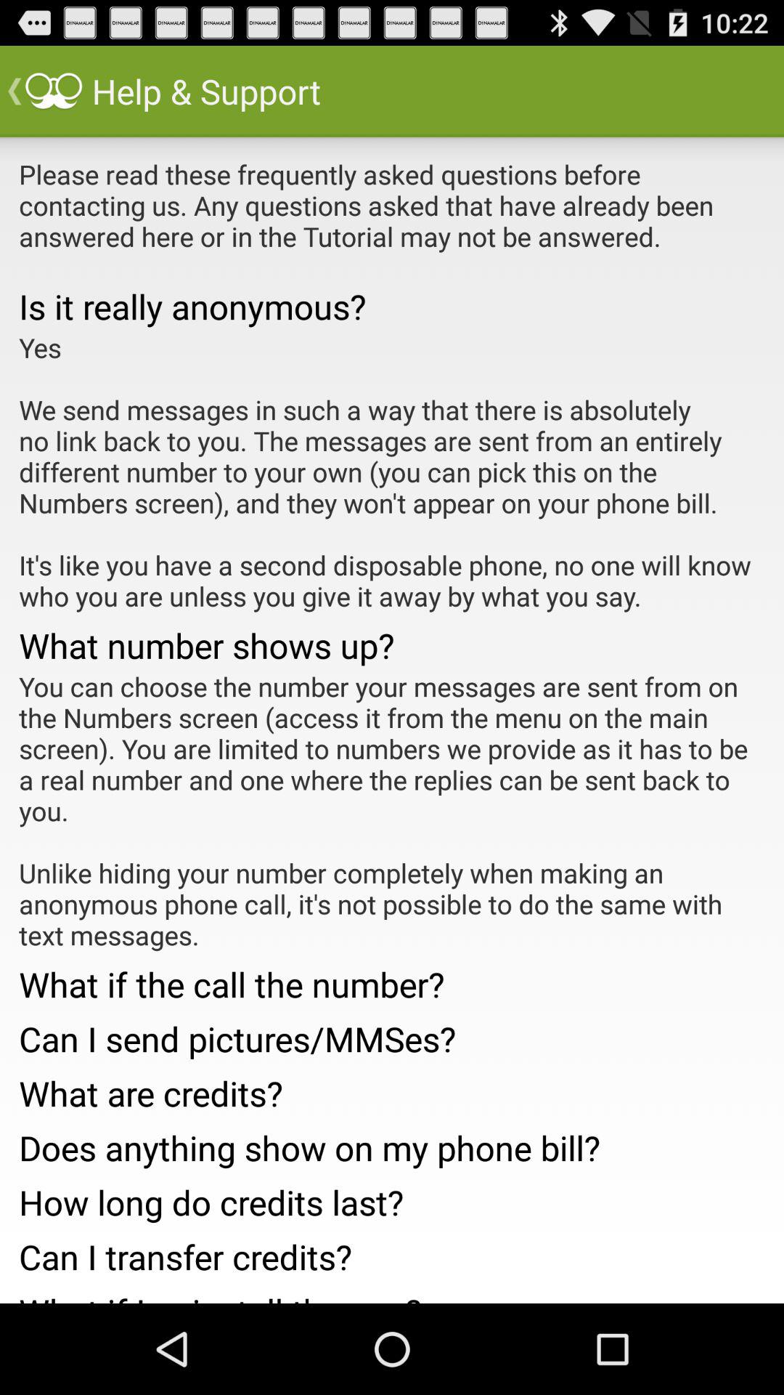  I want to click on launch the you can choose, so click(392, 811).